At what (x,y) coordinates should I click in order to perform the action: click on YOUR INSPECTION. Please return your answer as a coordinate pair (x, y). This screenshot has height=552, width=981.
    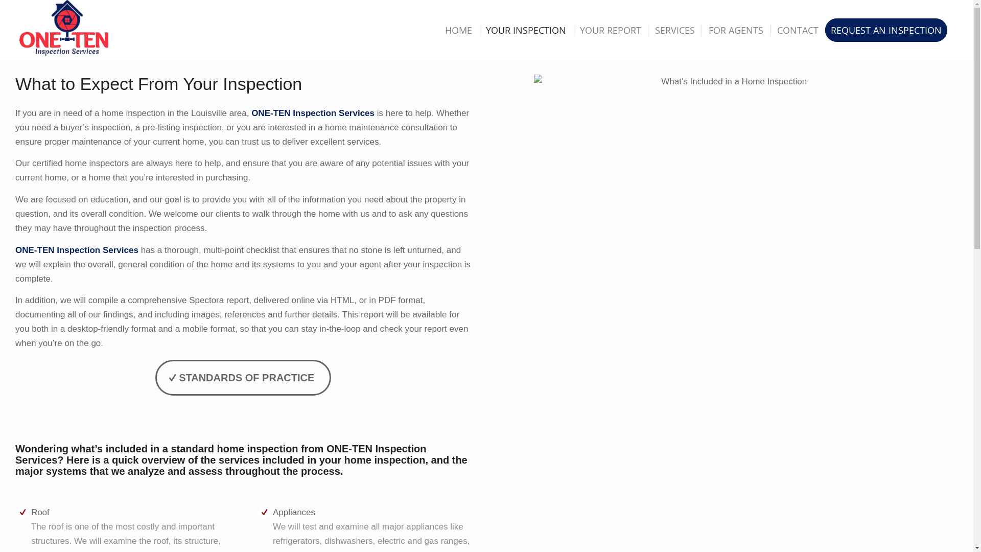
    Looking at the image, I should click on (526, 30).